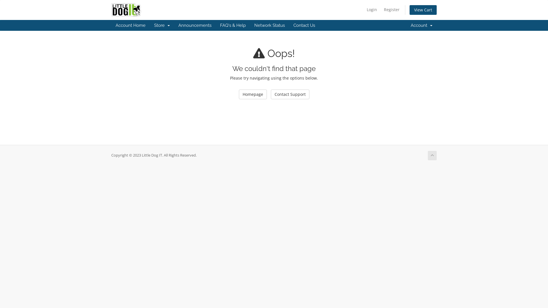 This screenshot has height=308, width=548. What do you see at coordinates (304, 25) in the screenshot?
I see `Contact Us` at bounding box center [304, 25].